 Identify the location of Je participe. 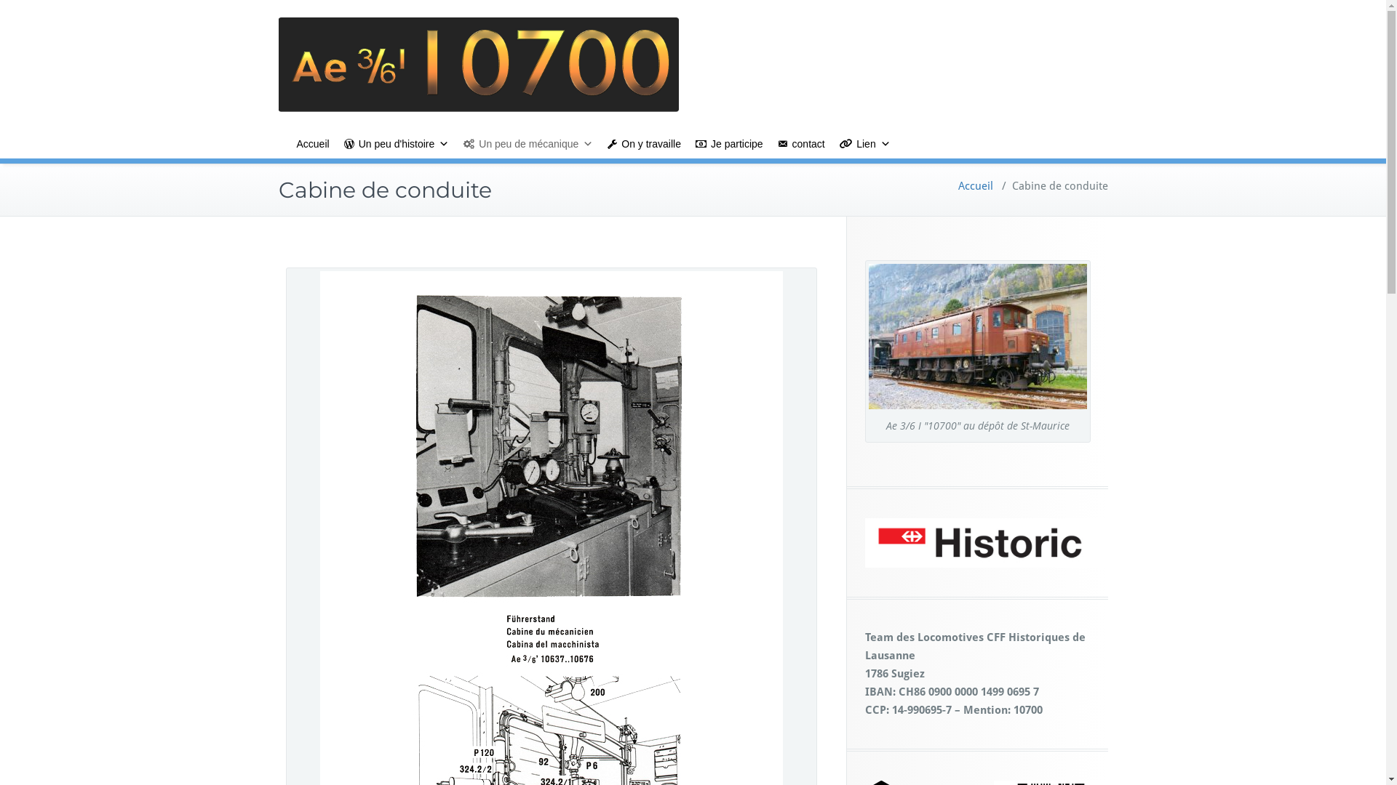
(729, 144).